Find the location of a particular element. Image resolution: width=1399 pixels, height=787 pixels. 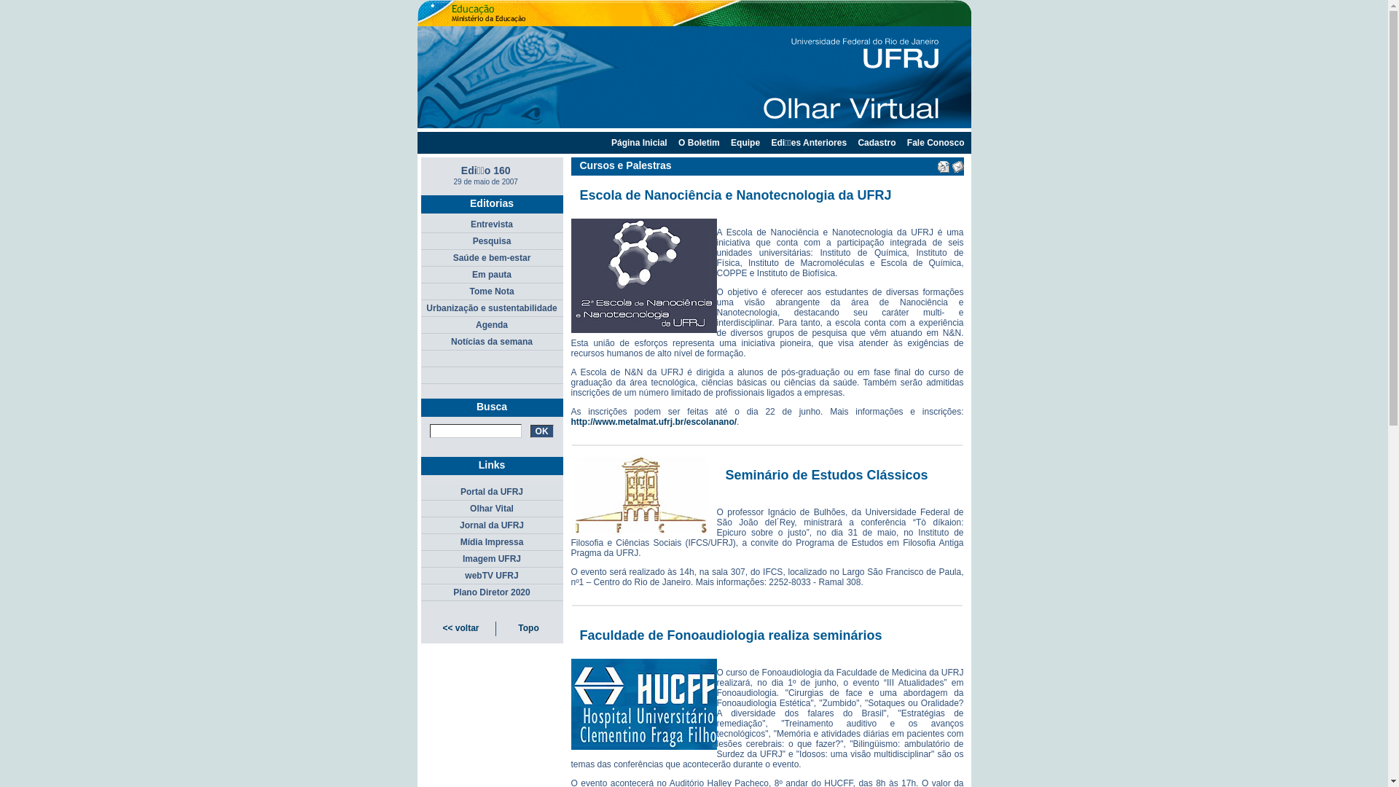

Portal da UFRJ is located at coordinates (493, 493).